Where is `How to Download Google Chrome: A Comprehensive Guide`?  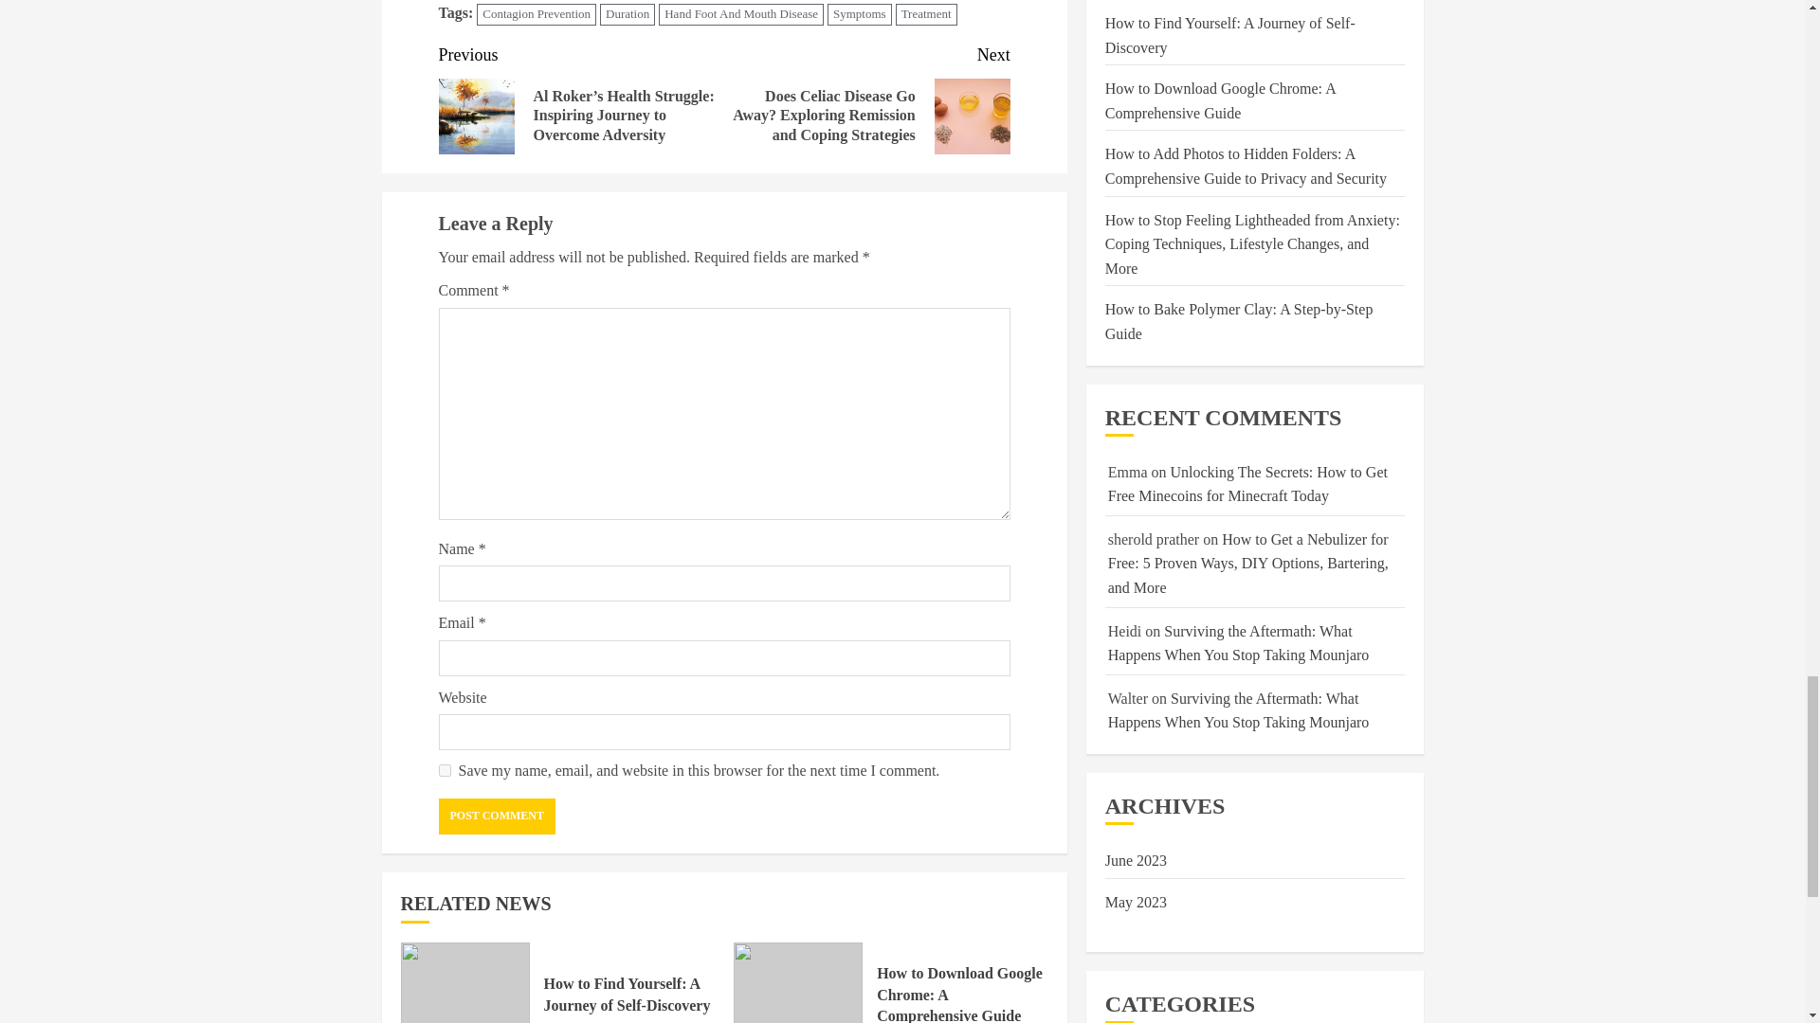
How to Download Google Chrome: A Comprehensive Guide is located at coordinates (959, 995).